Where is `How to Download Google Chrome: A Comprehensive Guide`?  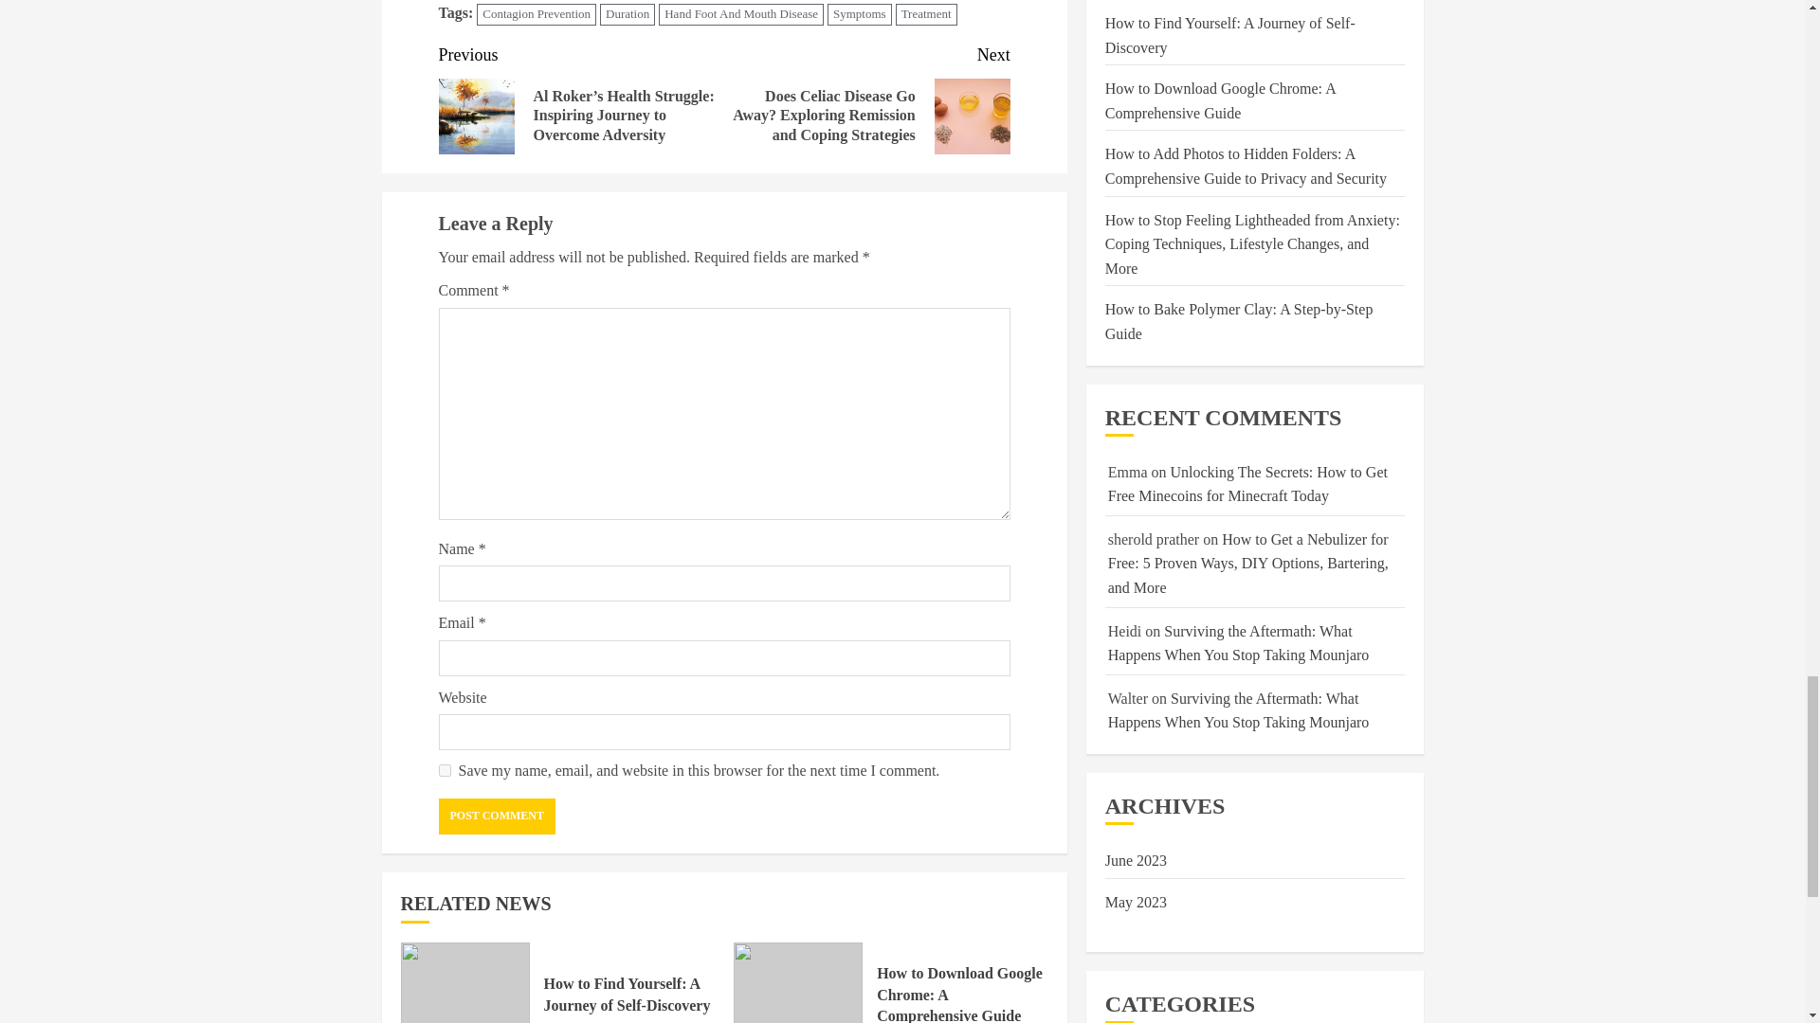
How to Download Google Chrome: A Comprehensive Guide is located at coordinates (959, 995).